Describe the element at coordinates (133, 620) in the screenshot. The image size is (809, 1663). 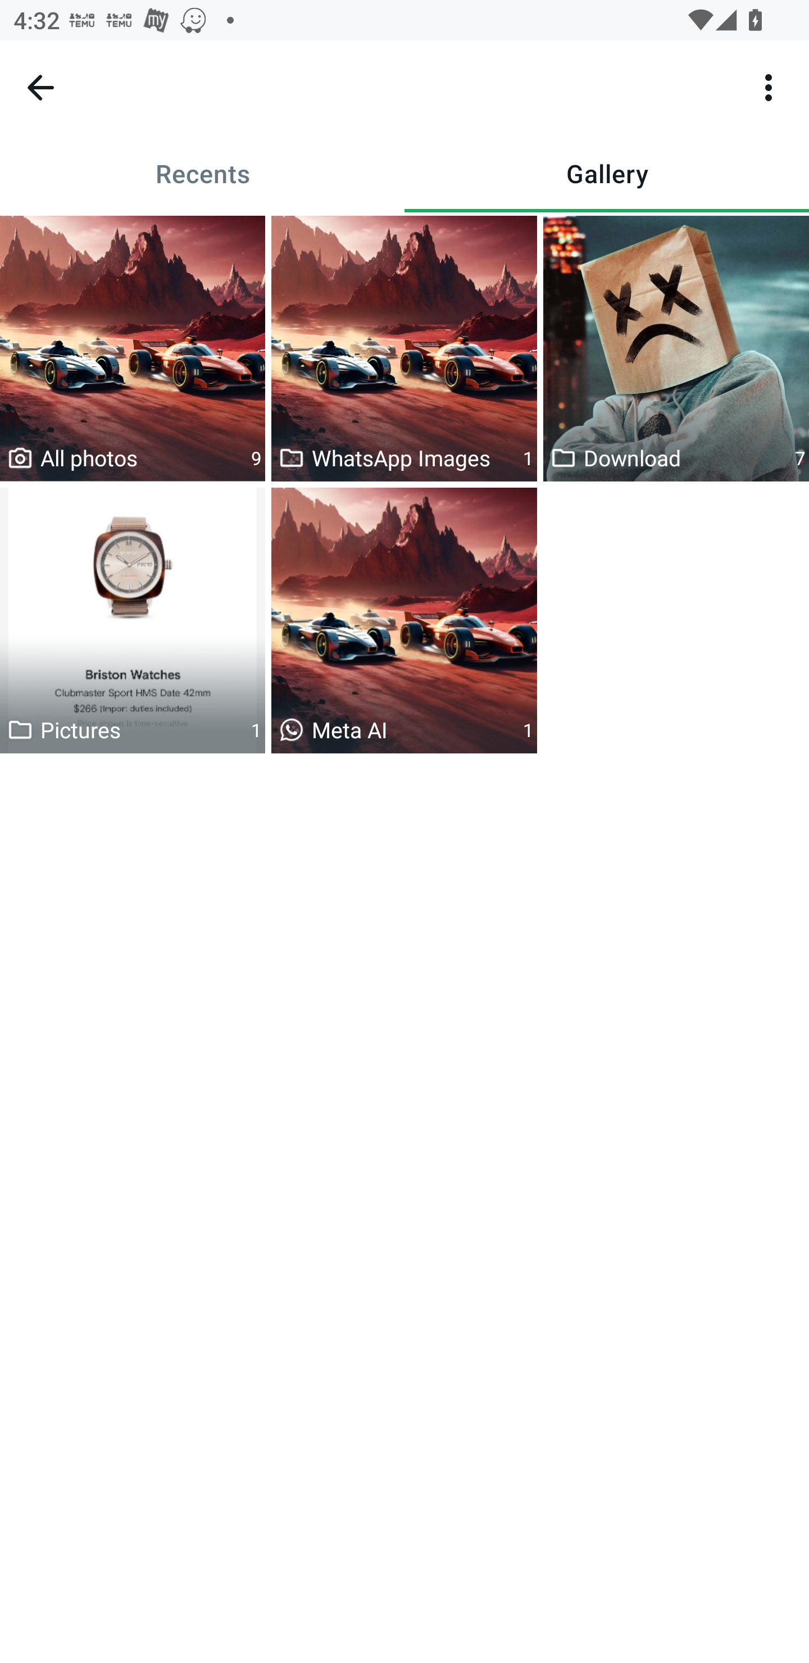
I see `Pictures 1` at that location.